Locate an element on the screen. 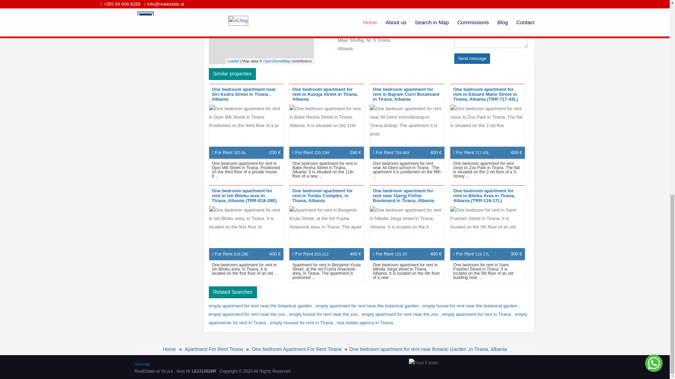 The width and height of the screenshot is (675, 379). empty apartment for rent near the zoo is located at coordinates (247, 314).